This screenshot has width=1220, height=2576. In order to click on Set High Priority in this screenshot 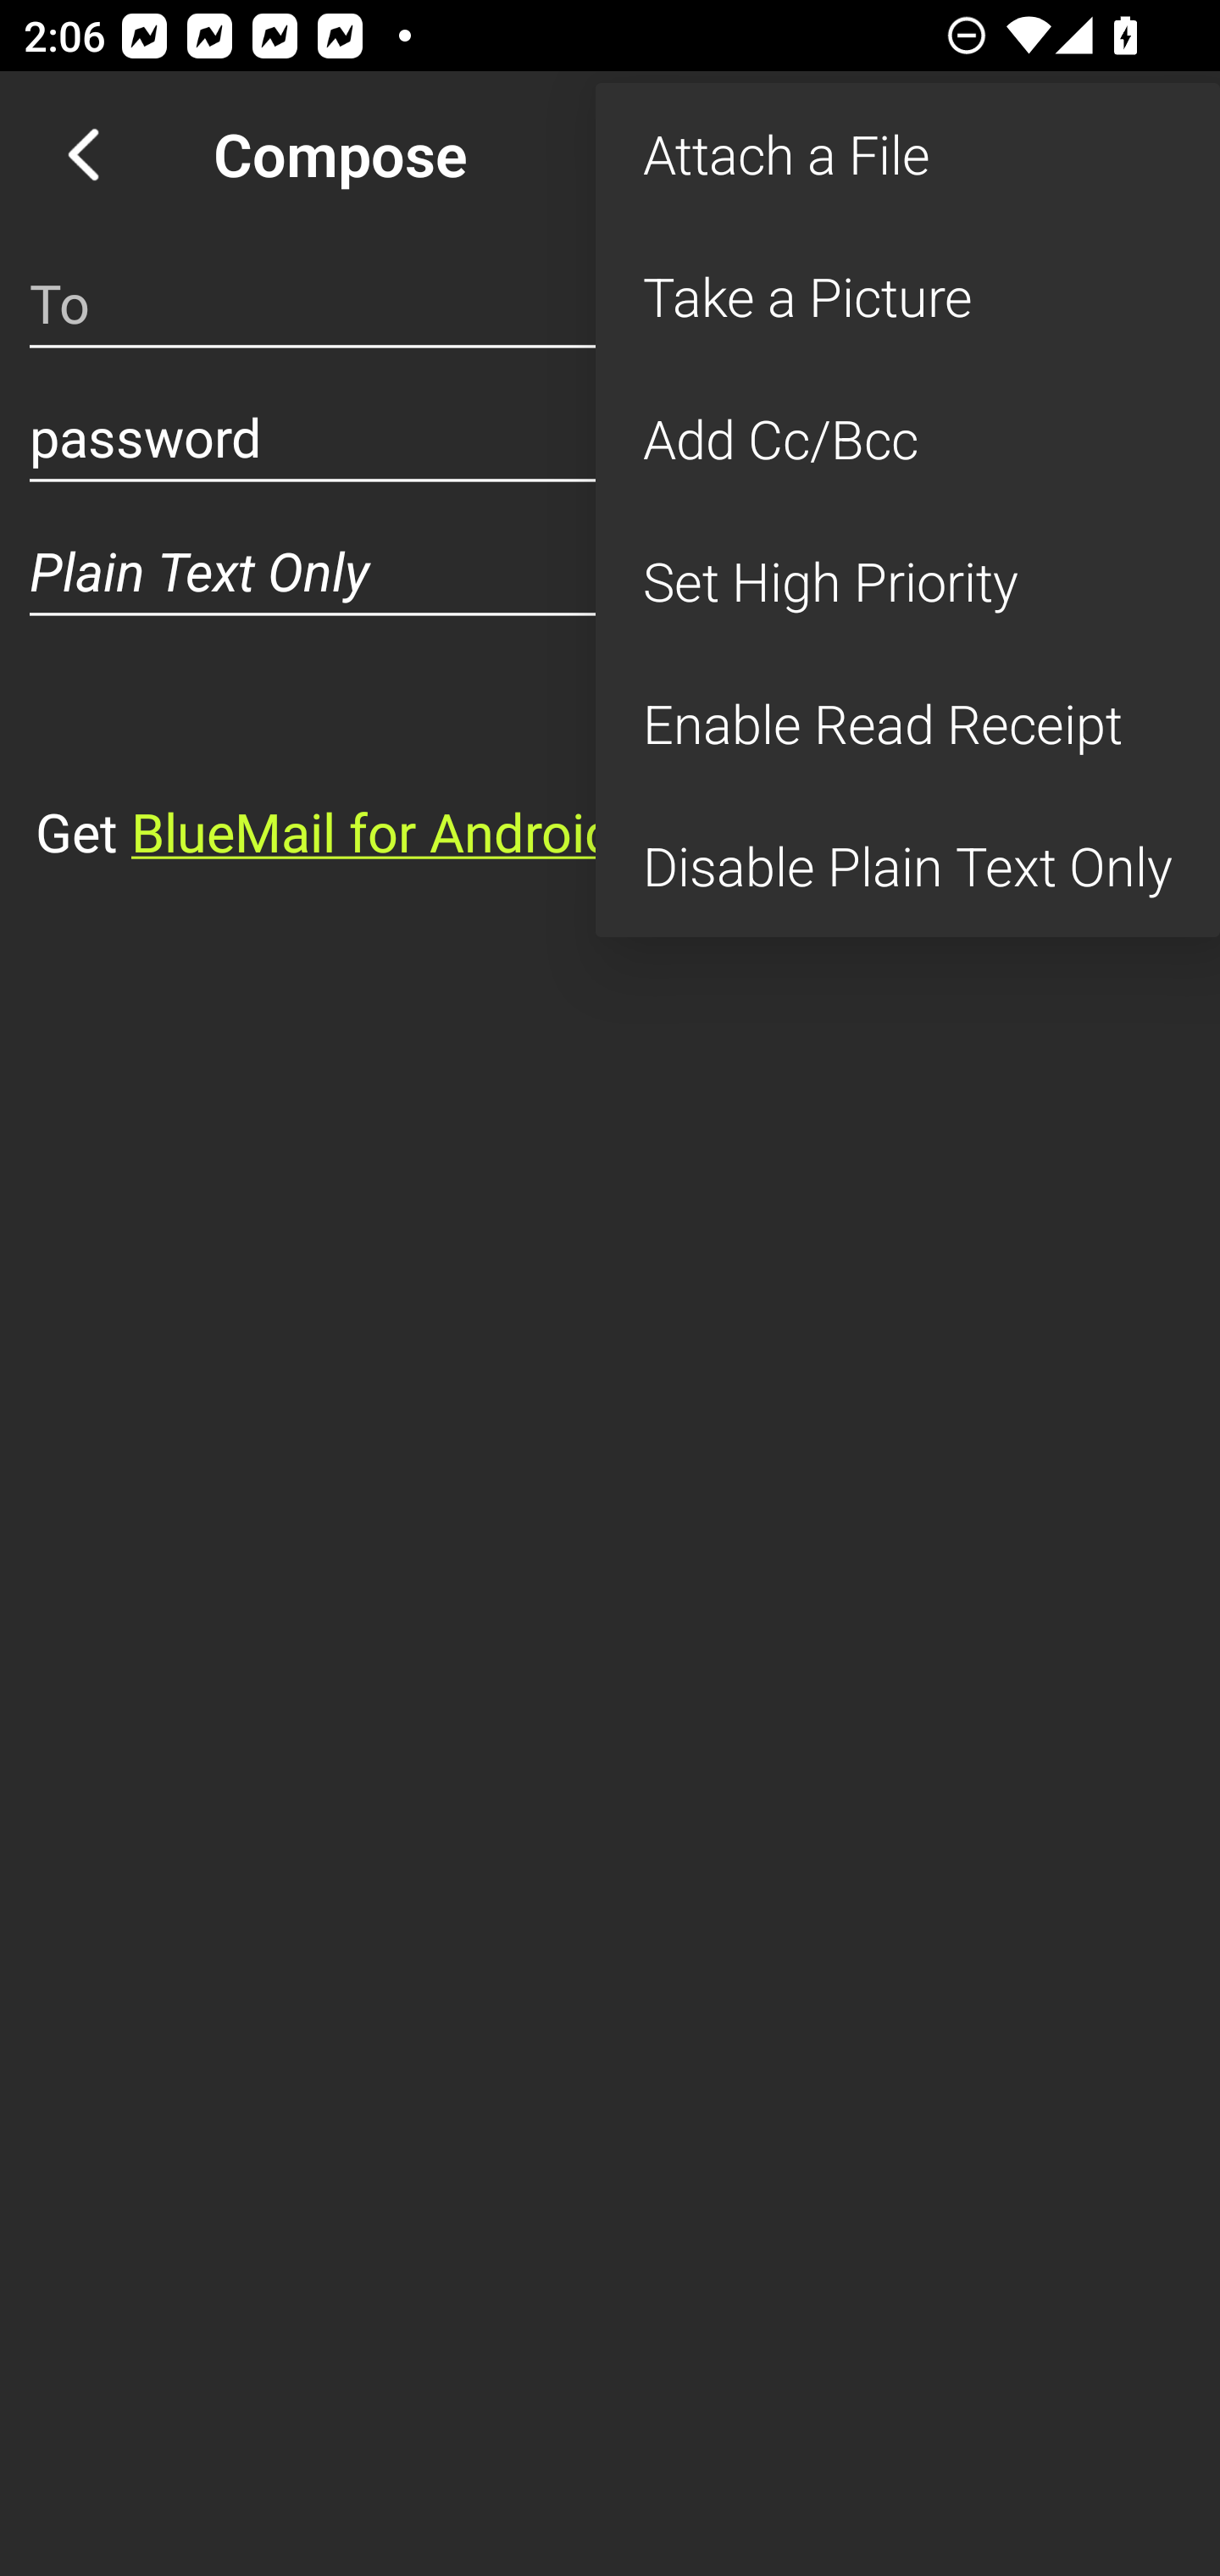, I will do `click(907, 580)`.